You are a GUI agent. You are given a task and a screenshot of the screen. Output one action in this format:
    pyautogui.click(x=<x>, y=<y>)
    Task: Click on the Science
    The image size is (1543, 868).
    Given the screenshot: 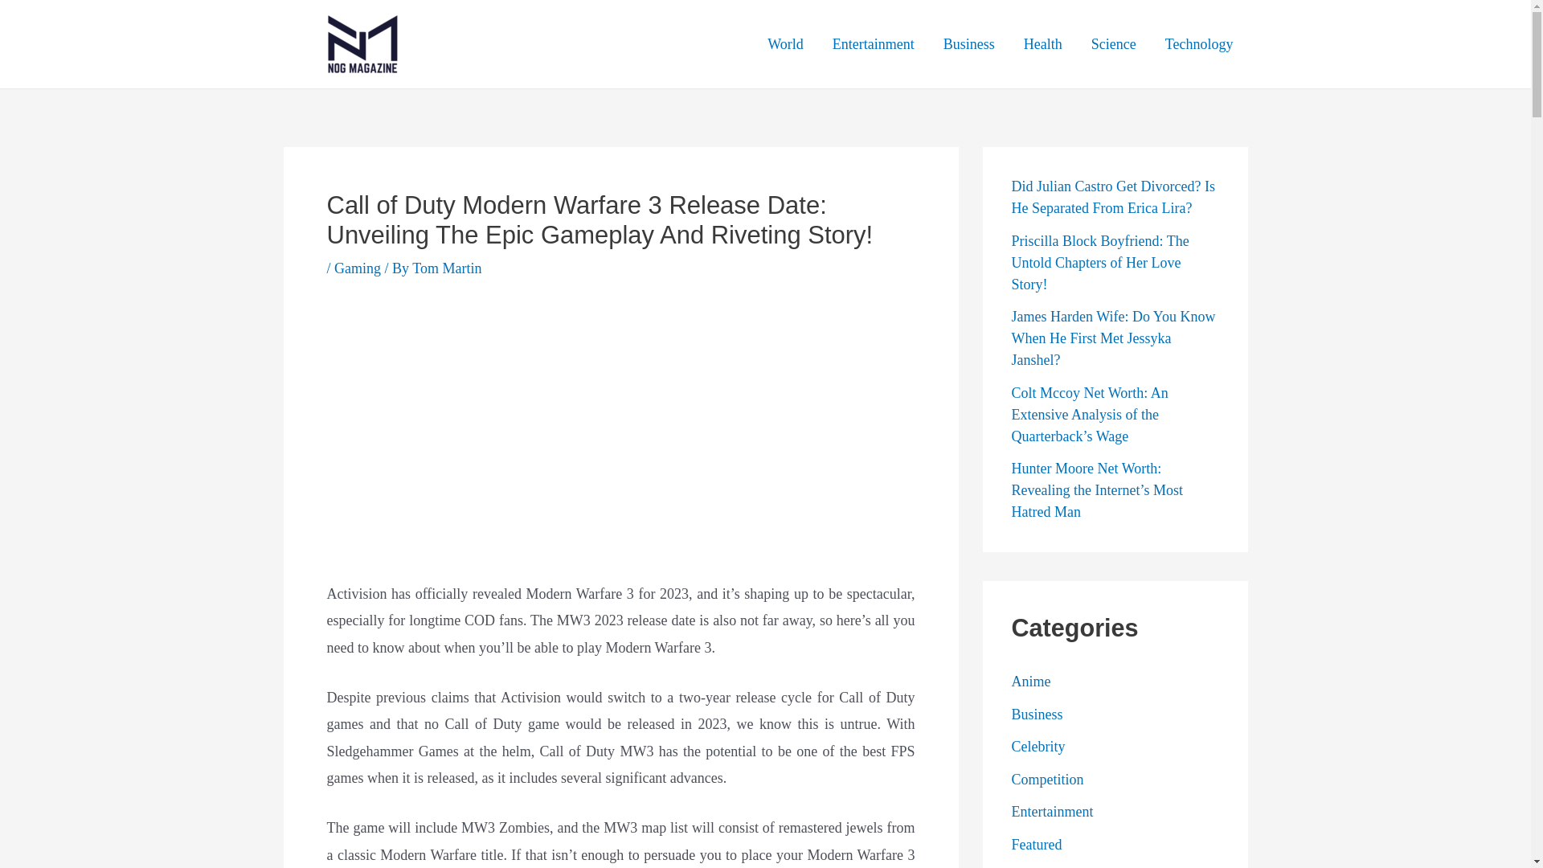 What is the action you would take?
    pyautogui.click(x=1114, y=44)
    